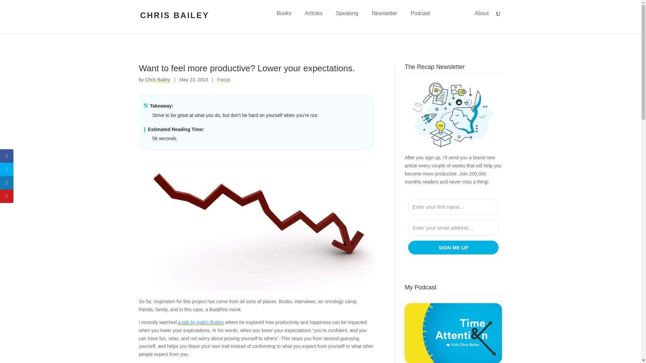  I want to click on SIGN ME UP, so click(454, 247).